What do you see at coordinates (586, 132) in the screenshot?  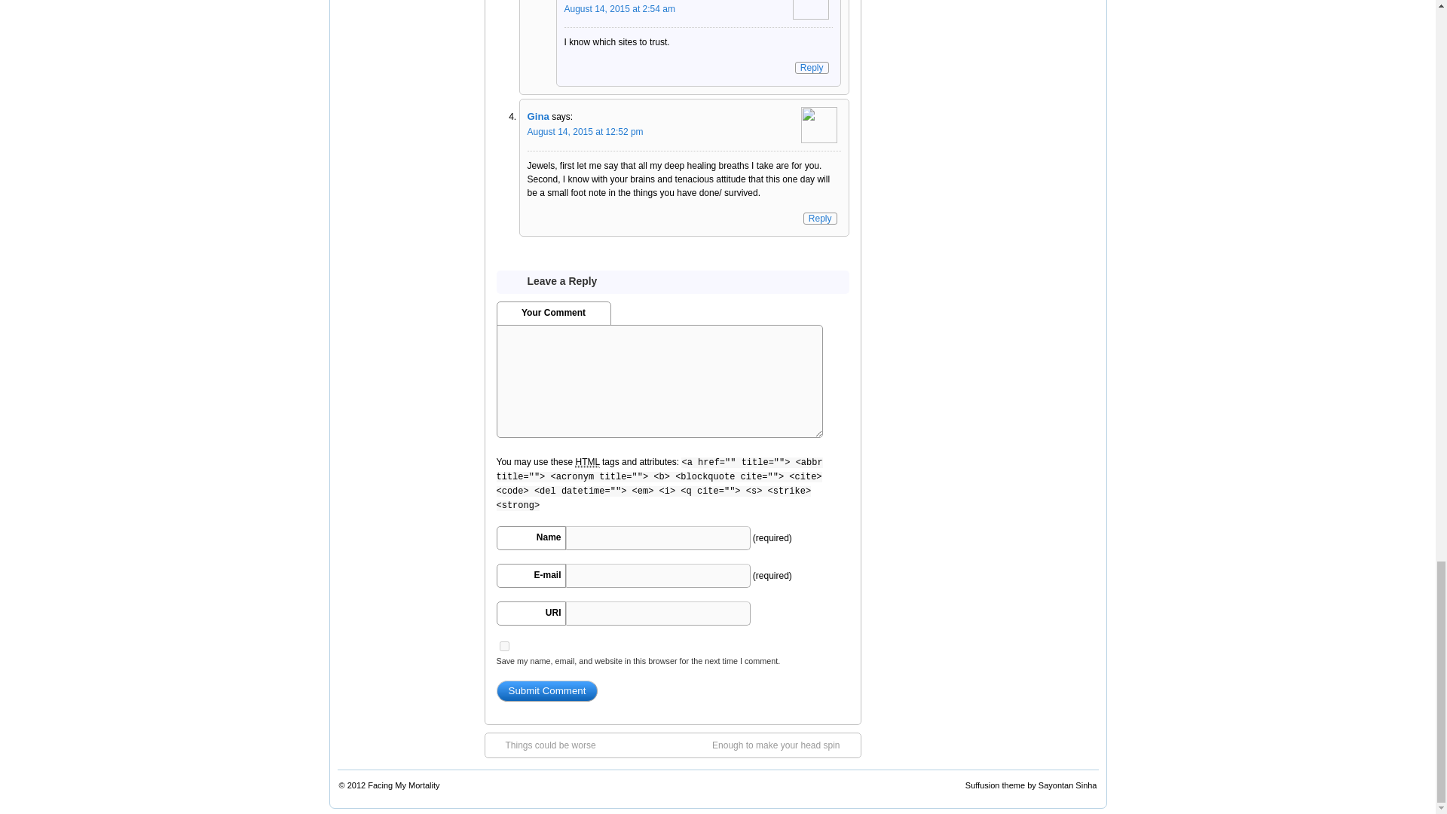 I see `August 14, 2015 at 12:52 pm` at bounding box center [586, 132].